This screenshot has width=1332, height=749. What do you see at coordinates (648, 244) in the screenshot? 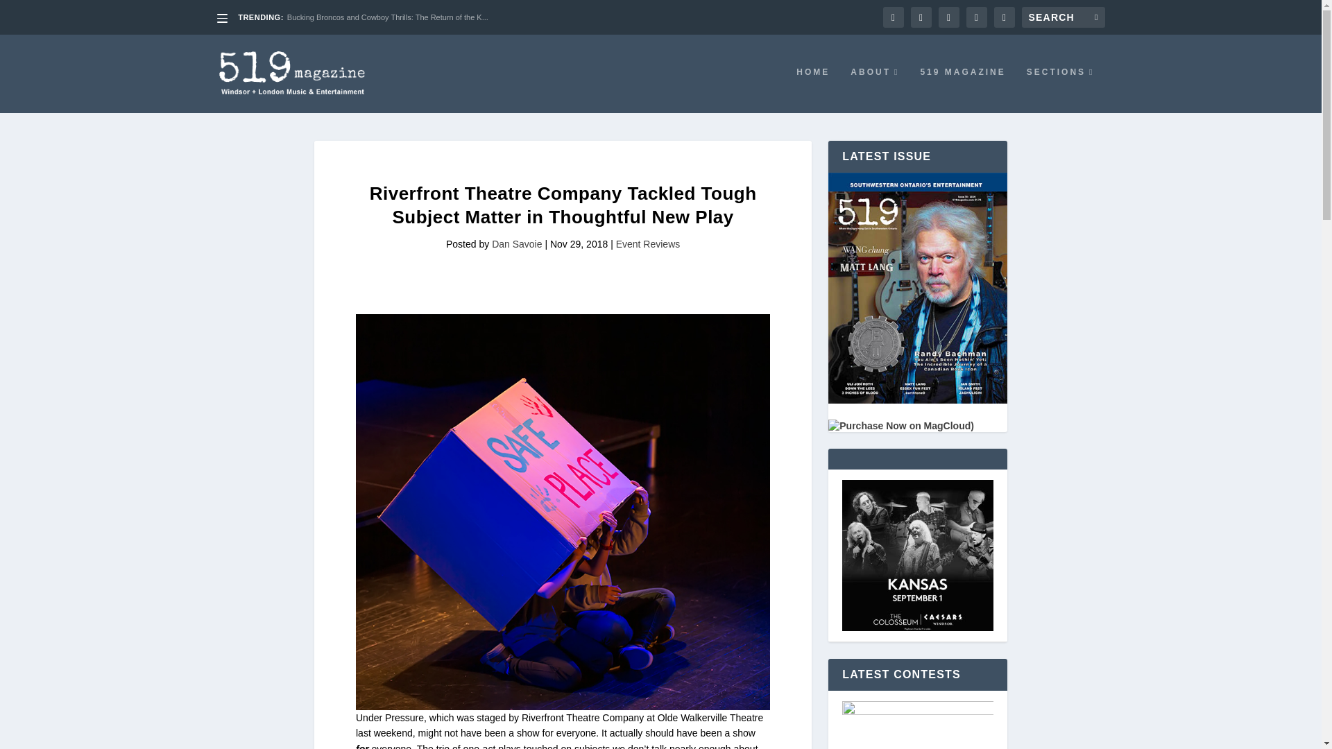
I see `Event Reviews` at bounding box center [648, 244].